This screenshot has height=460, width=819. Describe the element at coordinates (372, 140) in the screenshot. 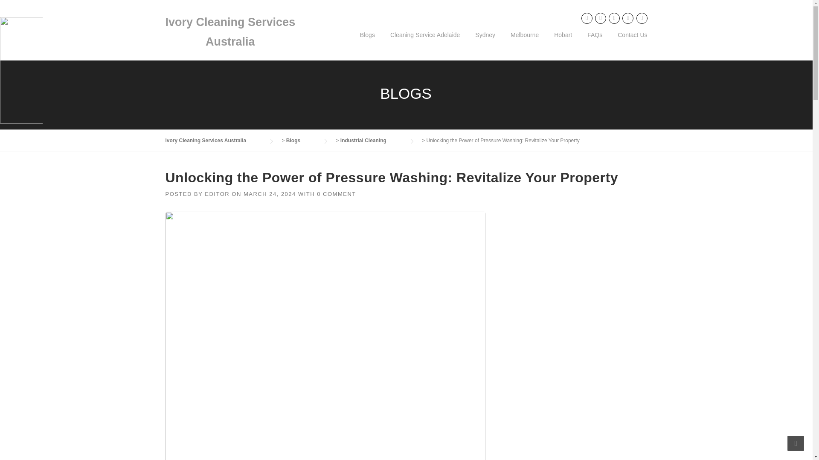

I see `Go to the Industrial Cleaning Category archives.` at that location.